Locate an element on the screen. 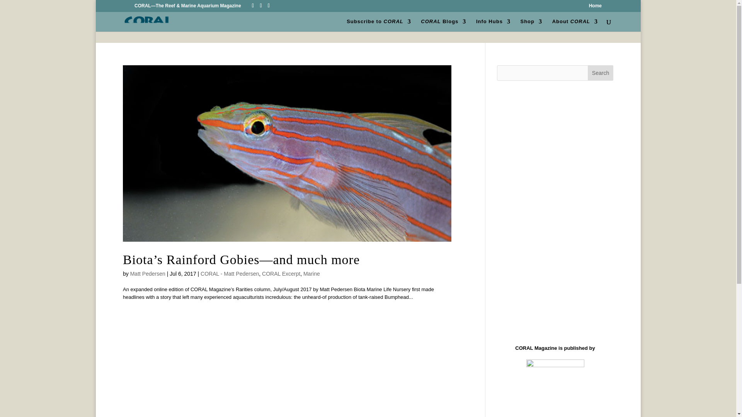 This screenshot has height=417, width=742. Info Hubs is located at coordinates (493, 25).